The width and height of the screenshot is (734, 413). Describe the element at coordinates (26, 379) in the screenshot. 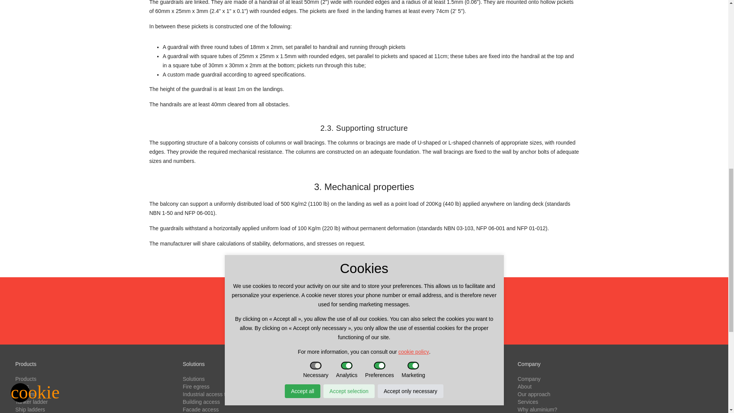

I see `Products` at that location.